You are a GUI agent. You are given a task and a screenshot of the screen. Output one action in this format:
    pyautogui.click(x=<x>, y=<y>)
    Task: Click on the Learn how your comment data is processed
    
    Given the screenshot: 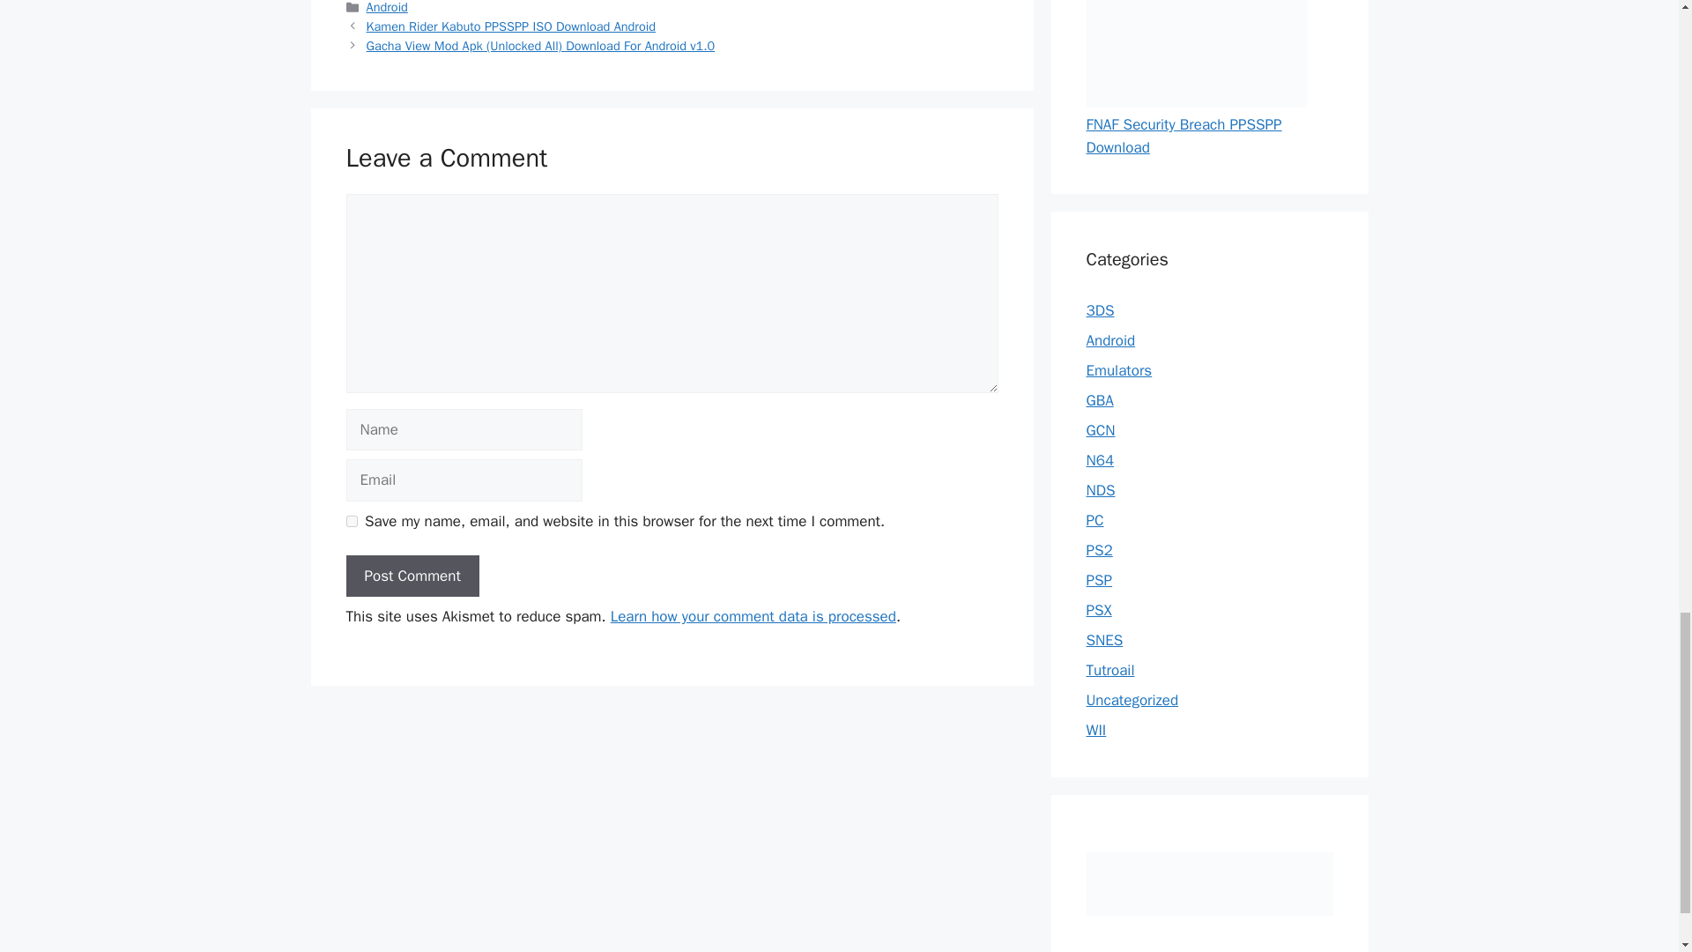 What is the action you would take?
    pyautogui.click(x=753, y=616)
    